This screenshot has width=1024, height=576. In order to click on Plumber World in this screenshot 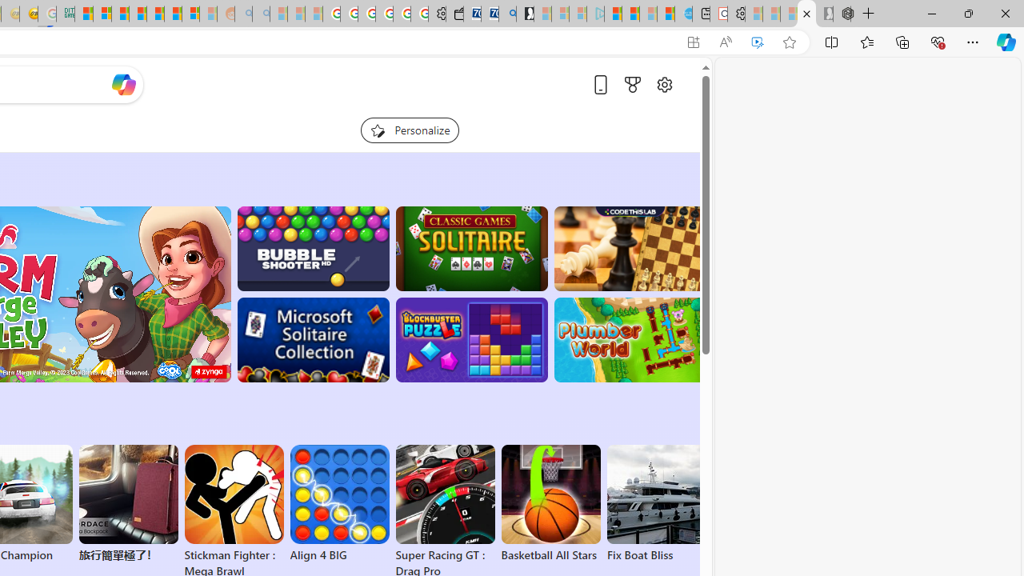, I will do `click(630, 340)`.